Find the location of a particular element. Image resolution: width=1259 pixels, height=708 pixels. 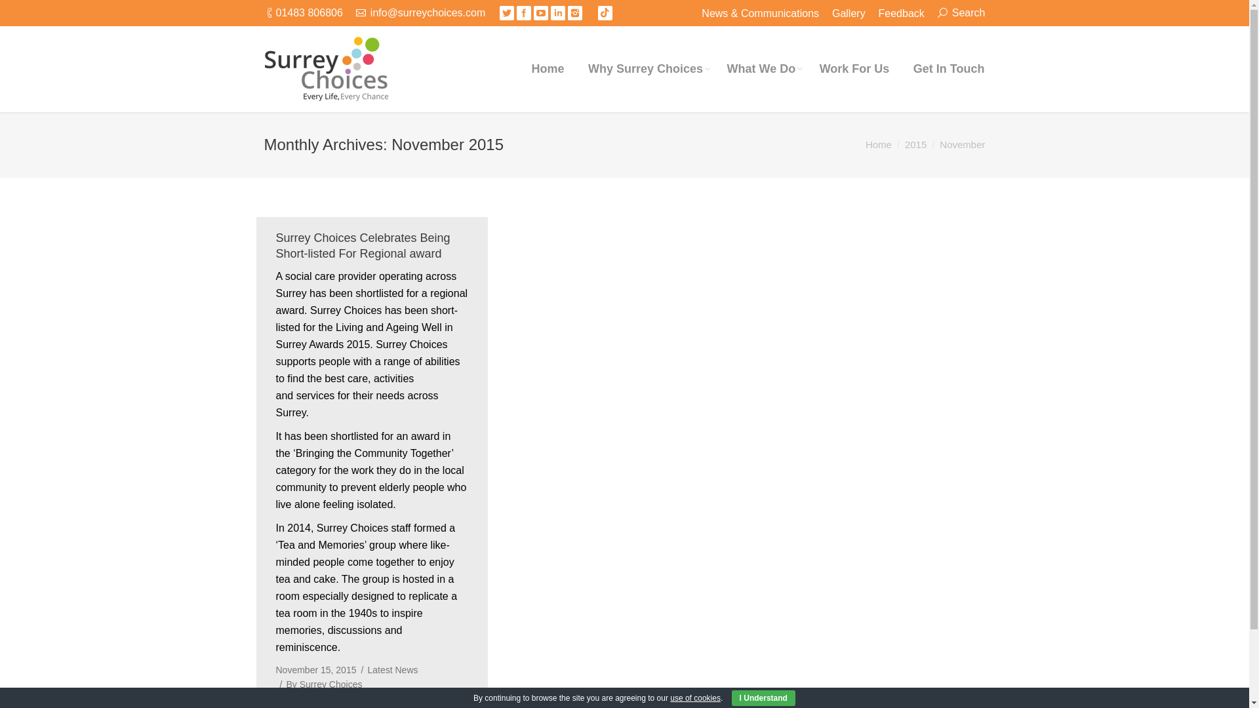

Linkedin is located at coordinates (558, 13).